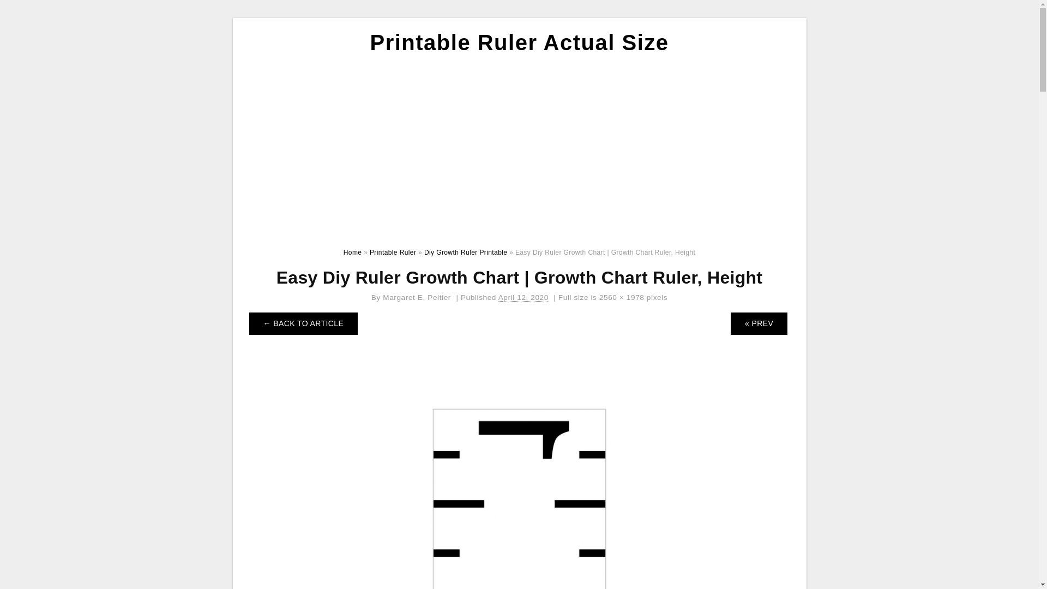  I want to click on View all posts by Margaret E. Peltier, so click(417, 297).